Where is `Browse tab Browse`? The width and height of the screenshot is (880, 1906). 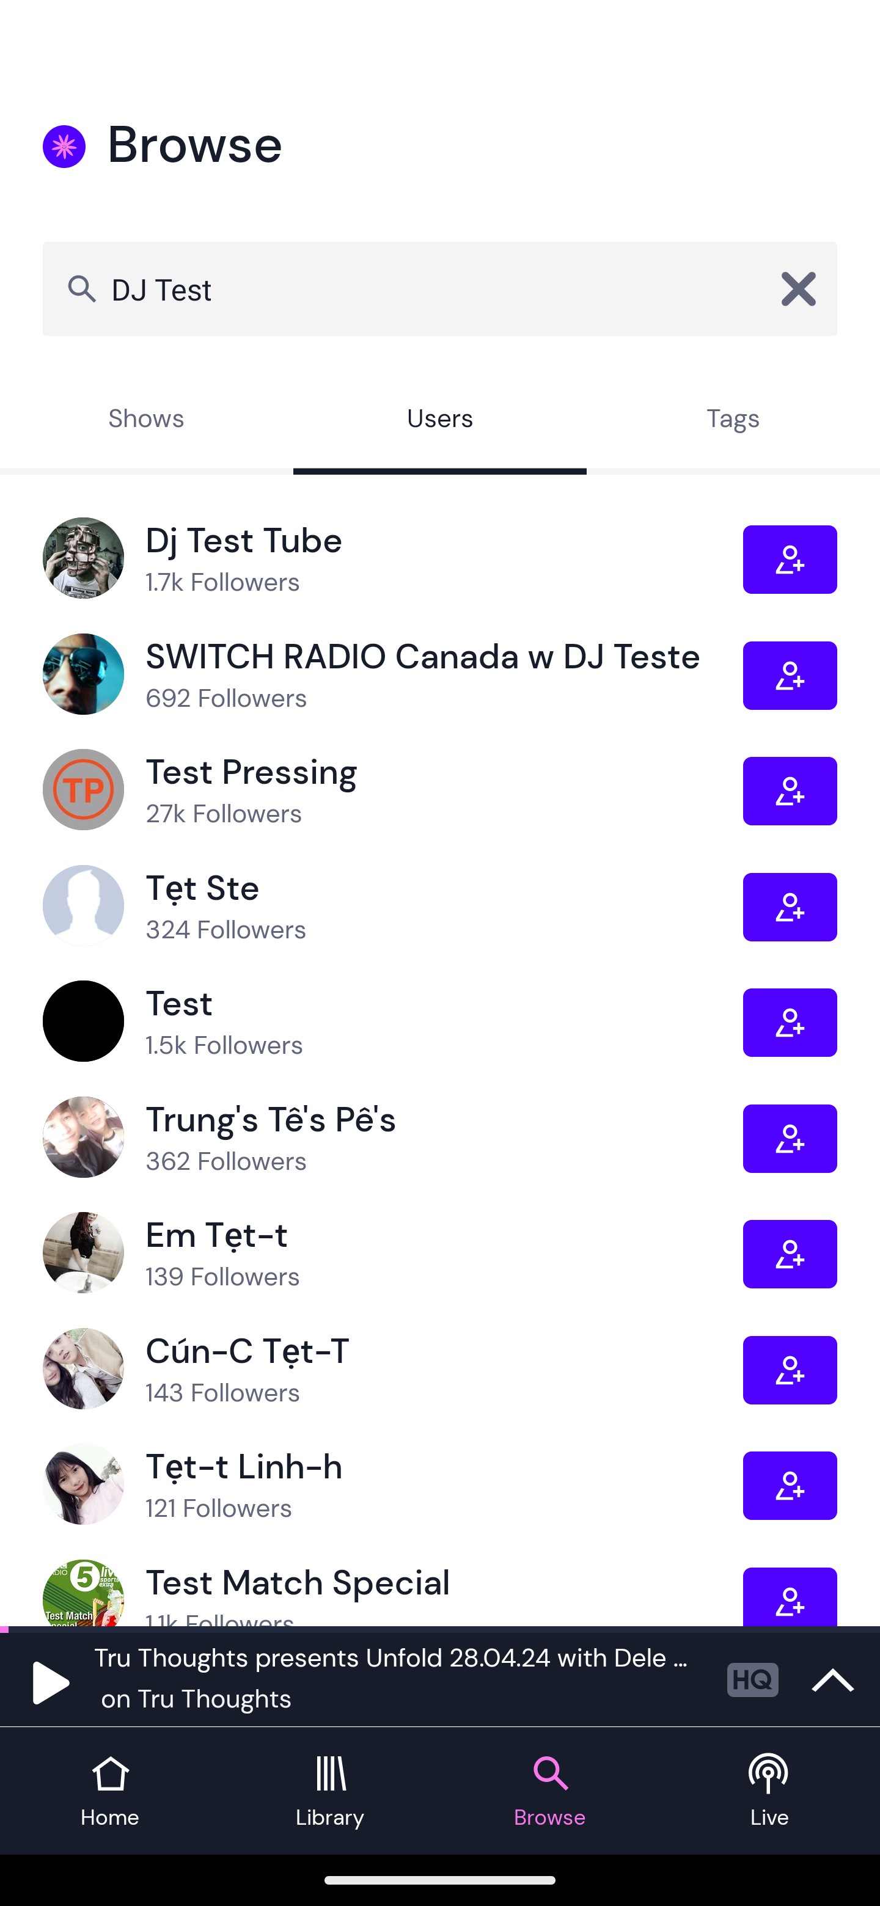 Browse tab Browse is located at coordinates (550, 1791).